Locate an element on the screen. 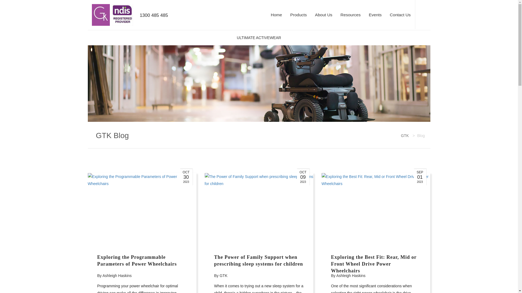 The width and height of the screenshot is (522, 293). Resources is located at coordinates (350, 15).